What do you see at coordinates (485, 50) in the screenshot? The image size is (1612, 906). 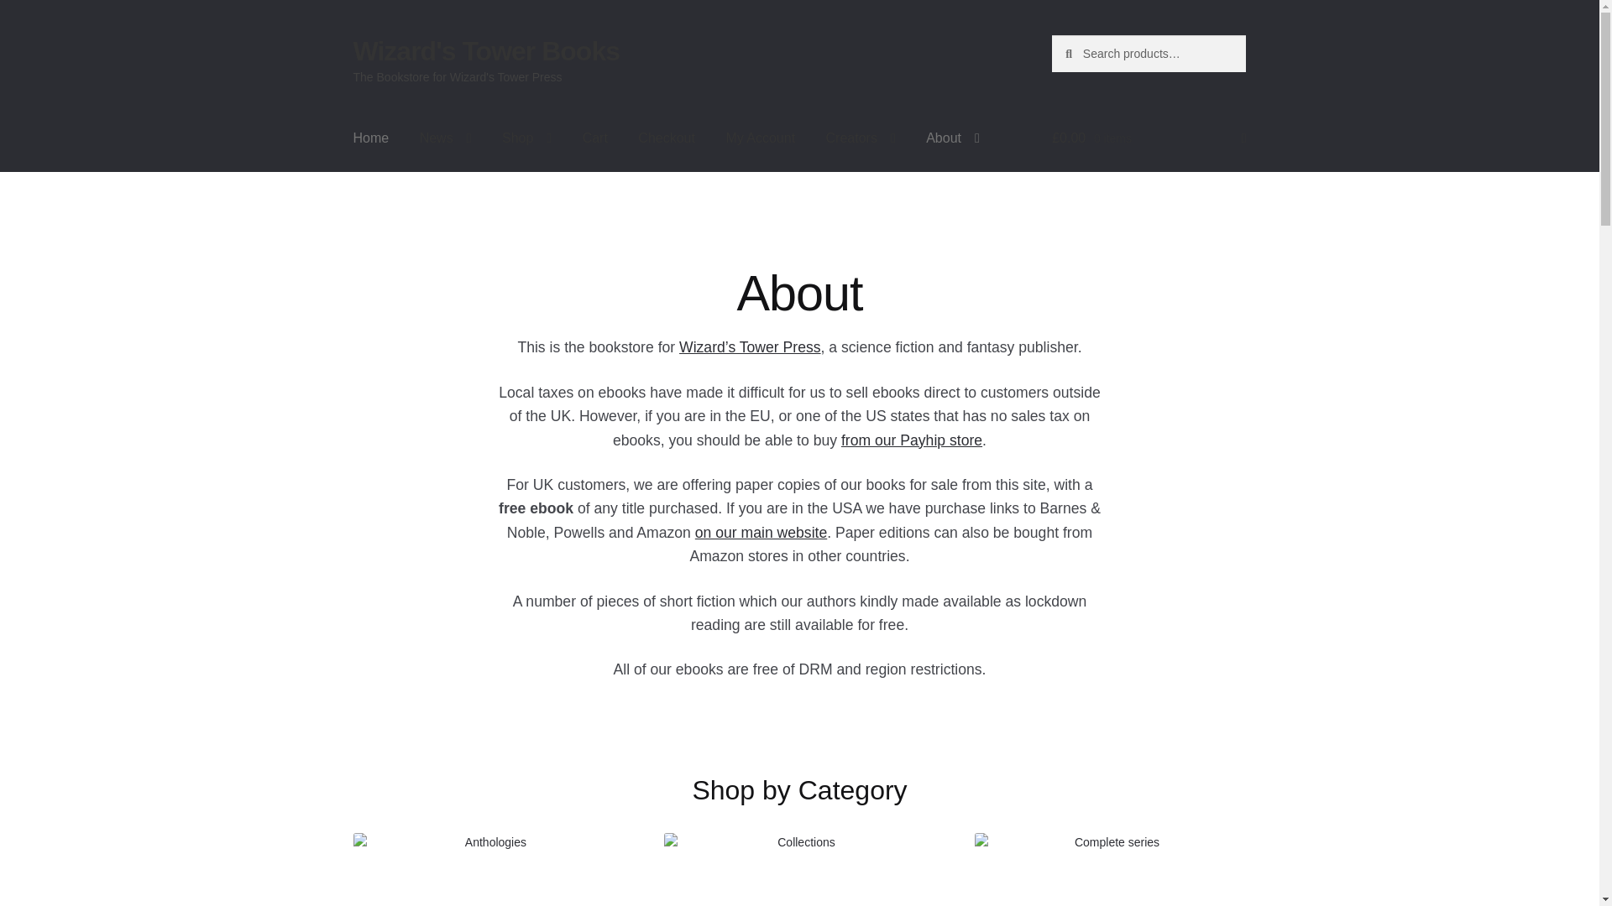 I see `Wizard's Tower Books` at bounding box center [485, 50].